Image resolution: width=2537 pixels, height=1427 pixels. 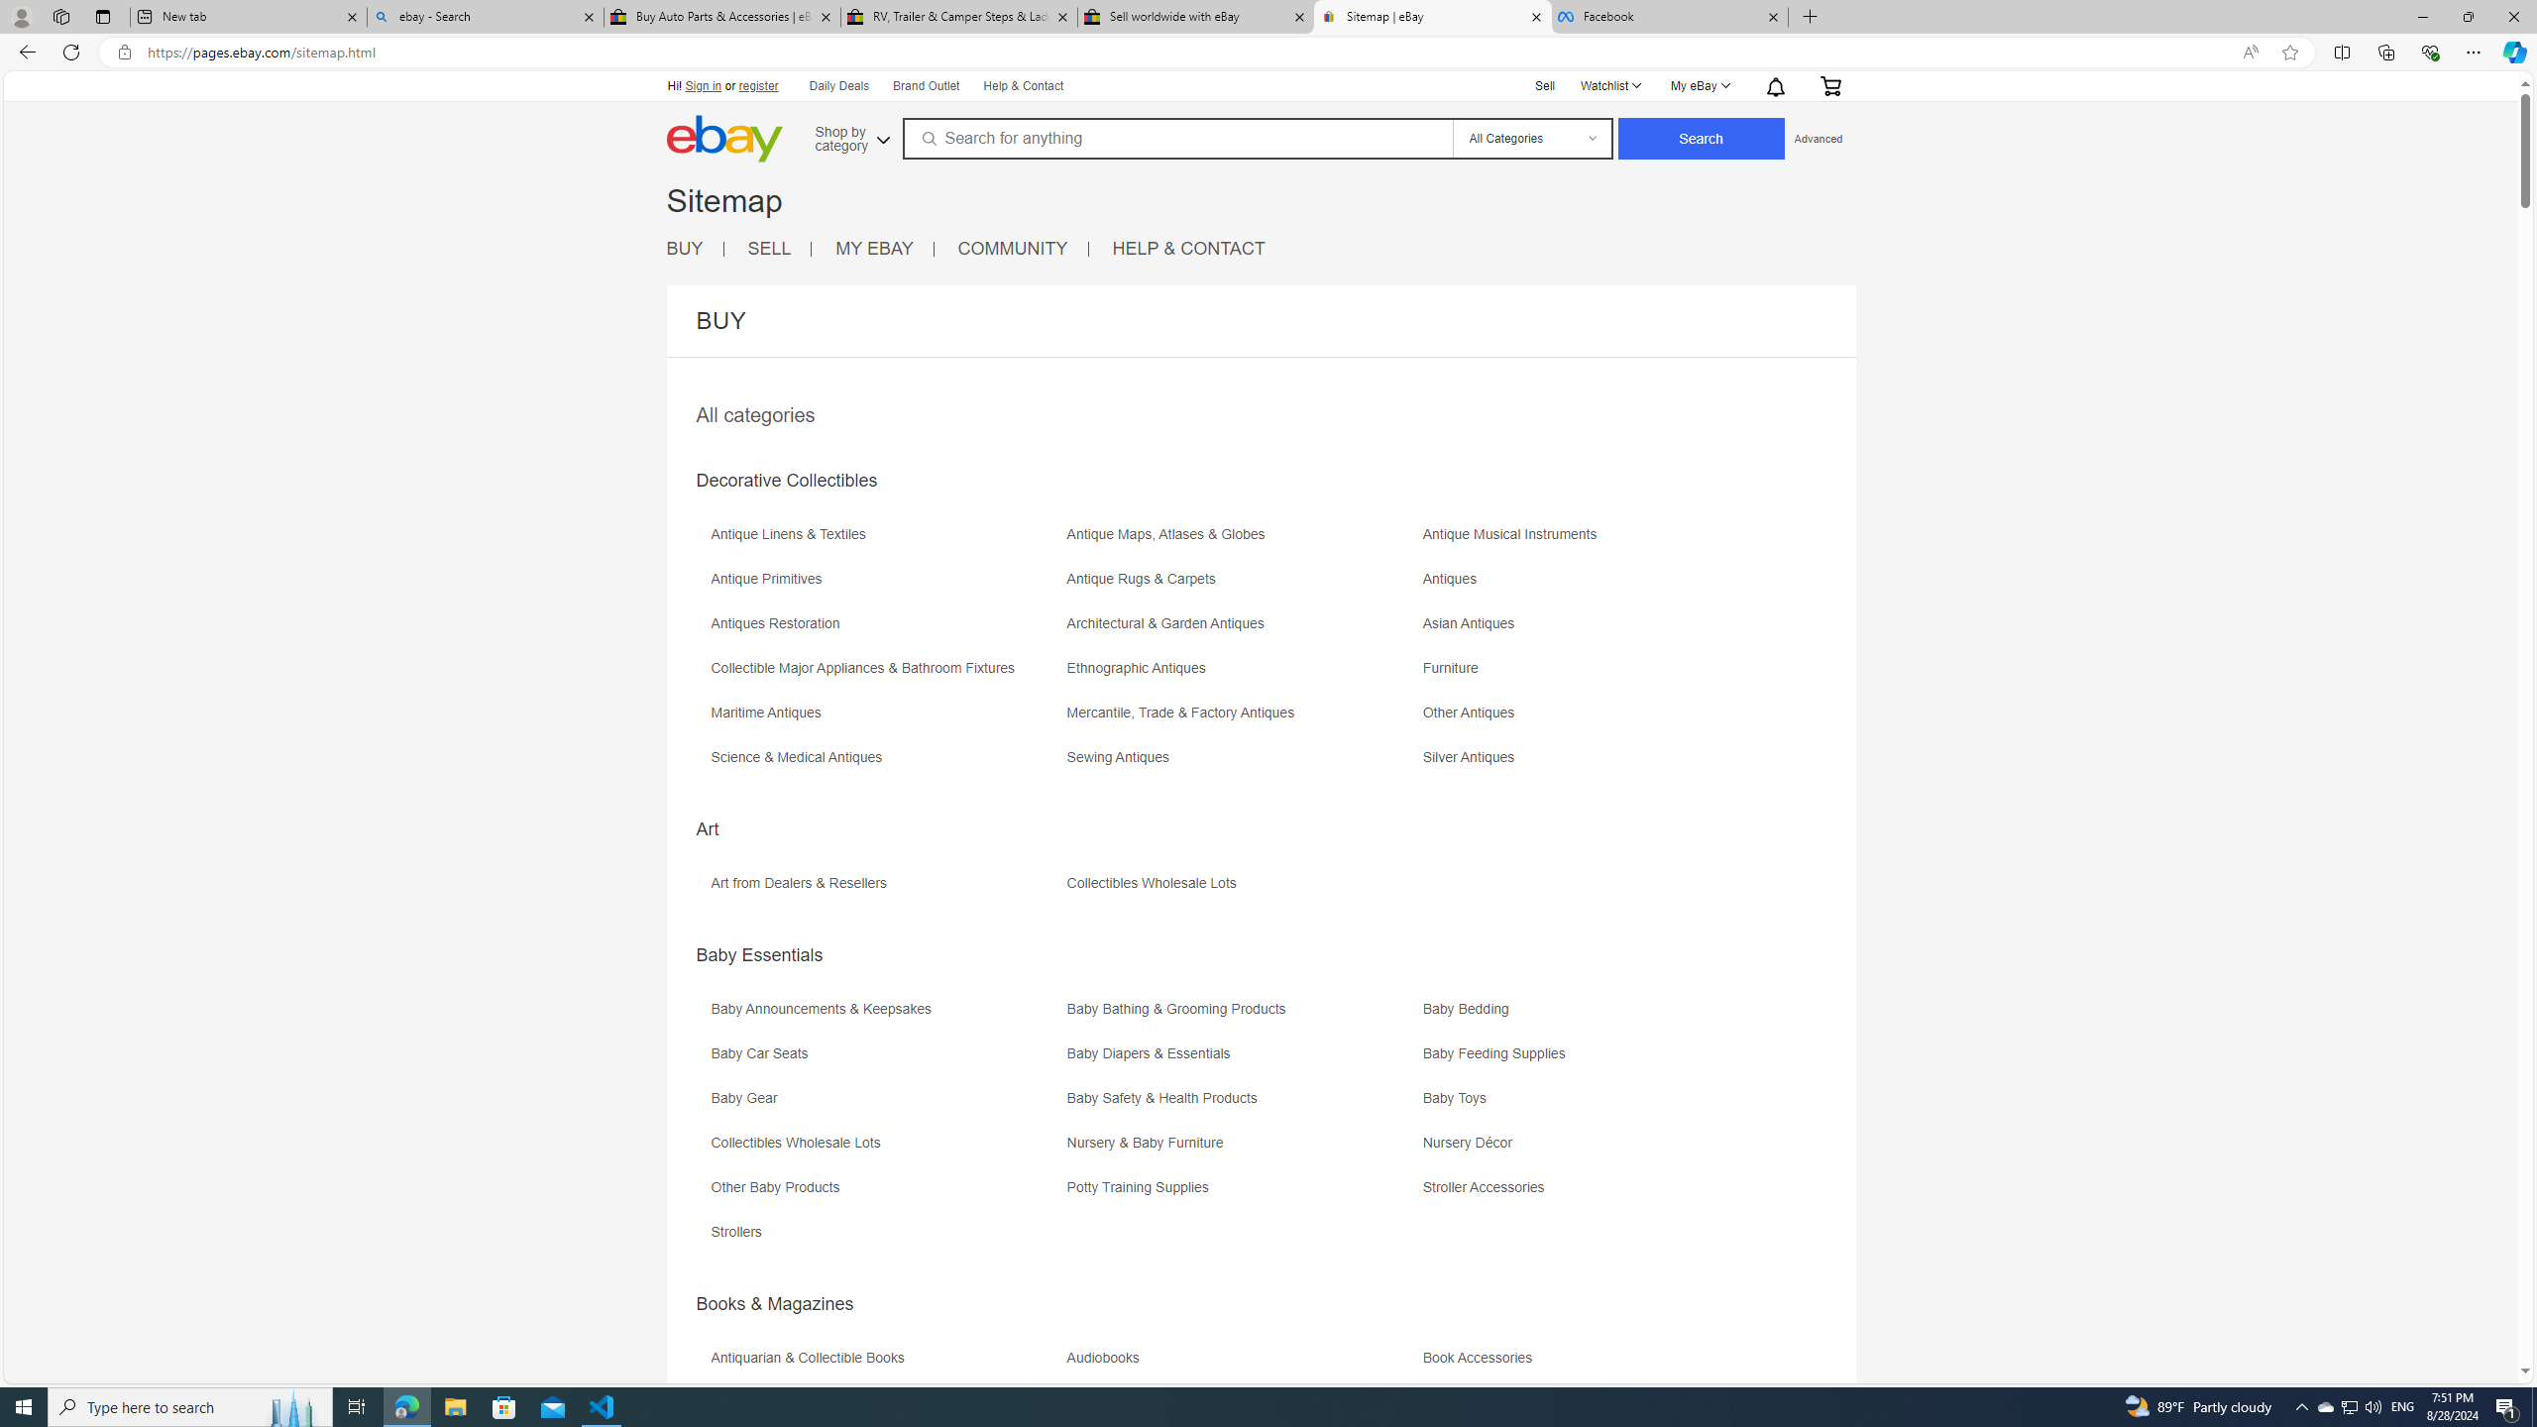 I want to click on Antiques, so click(x=1599, y=587).